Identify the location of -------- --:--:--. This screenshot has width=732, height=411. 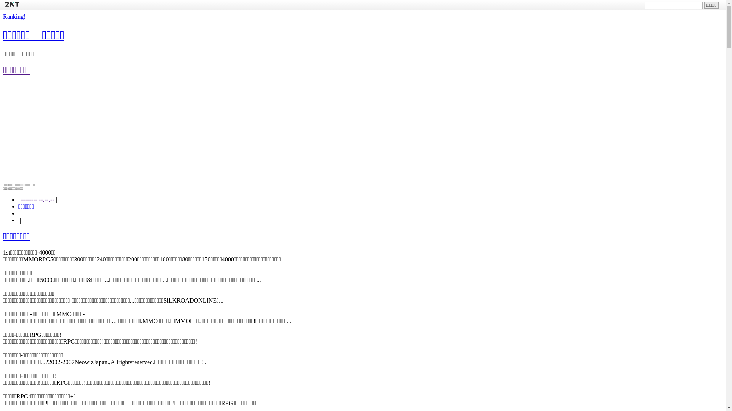
(37, 199).